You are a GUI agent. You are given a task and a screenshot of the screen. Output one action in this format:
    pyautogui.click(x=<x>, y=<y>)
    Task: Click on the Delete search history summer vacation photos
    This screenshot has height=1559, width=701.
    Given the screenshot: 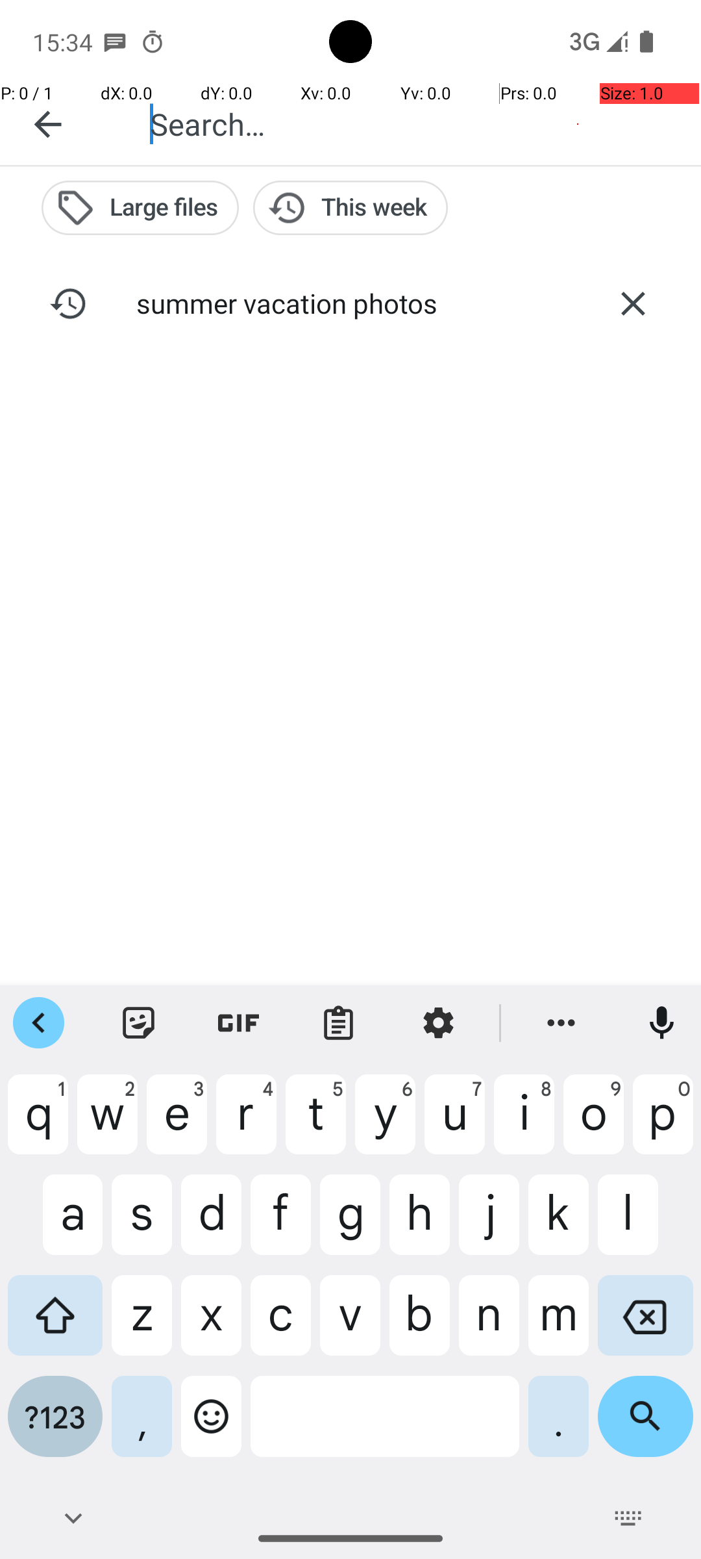 What is the action you would take?
    pyautogui.click(x=633, y=303)
    